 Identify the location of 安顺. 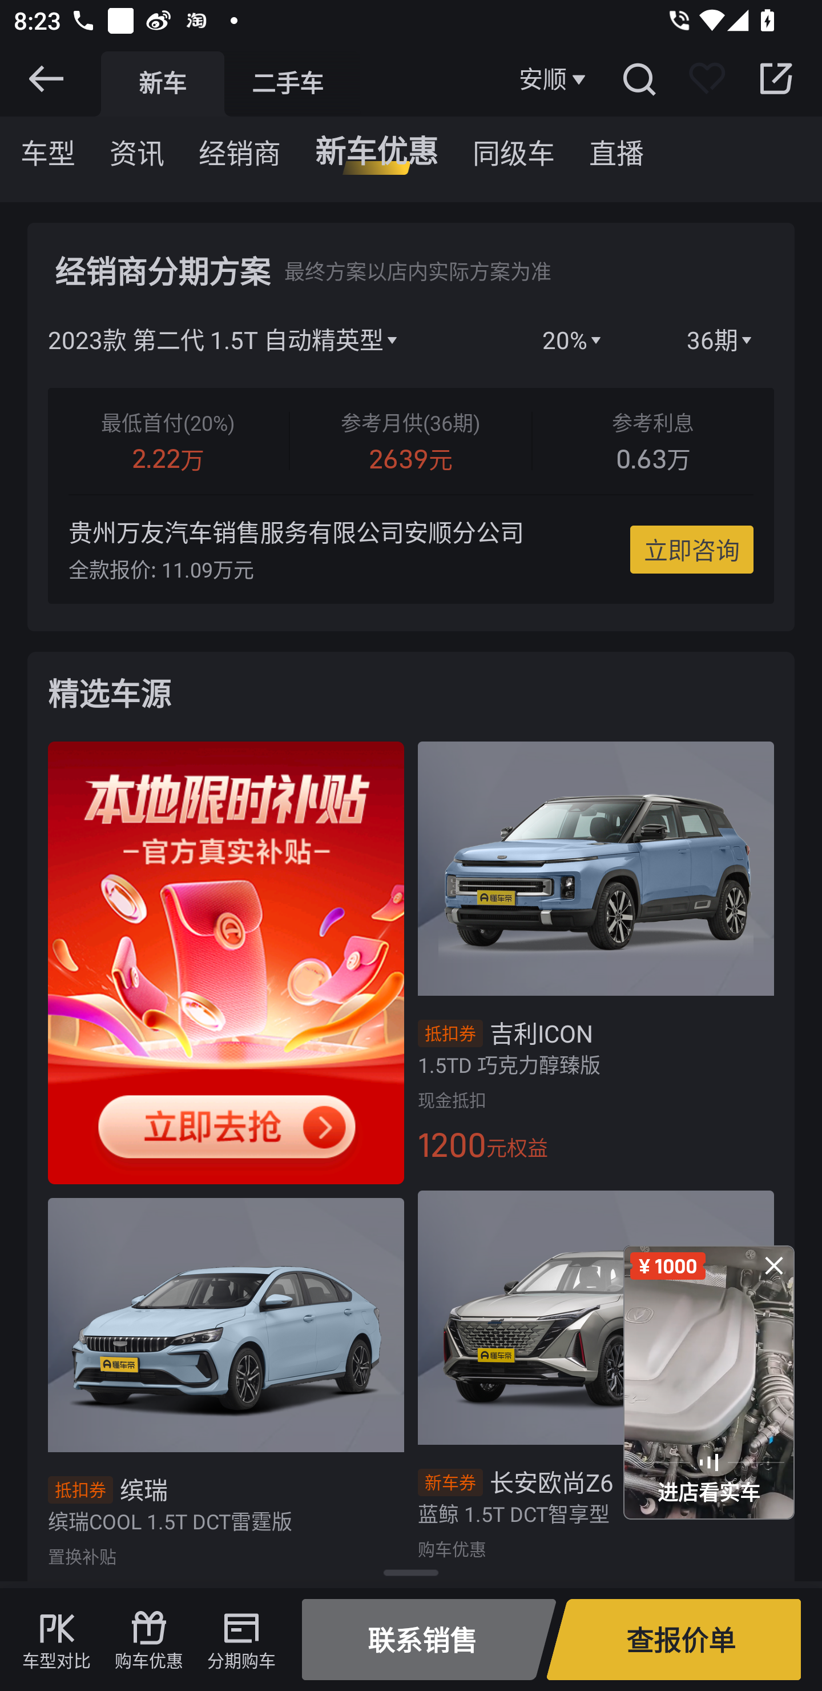
(555, 79).